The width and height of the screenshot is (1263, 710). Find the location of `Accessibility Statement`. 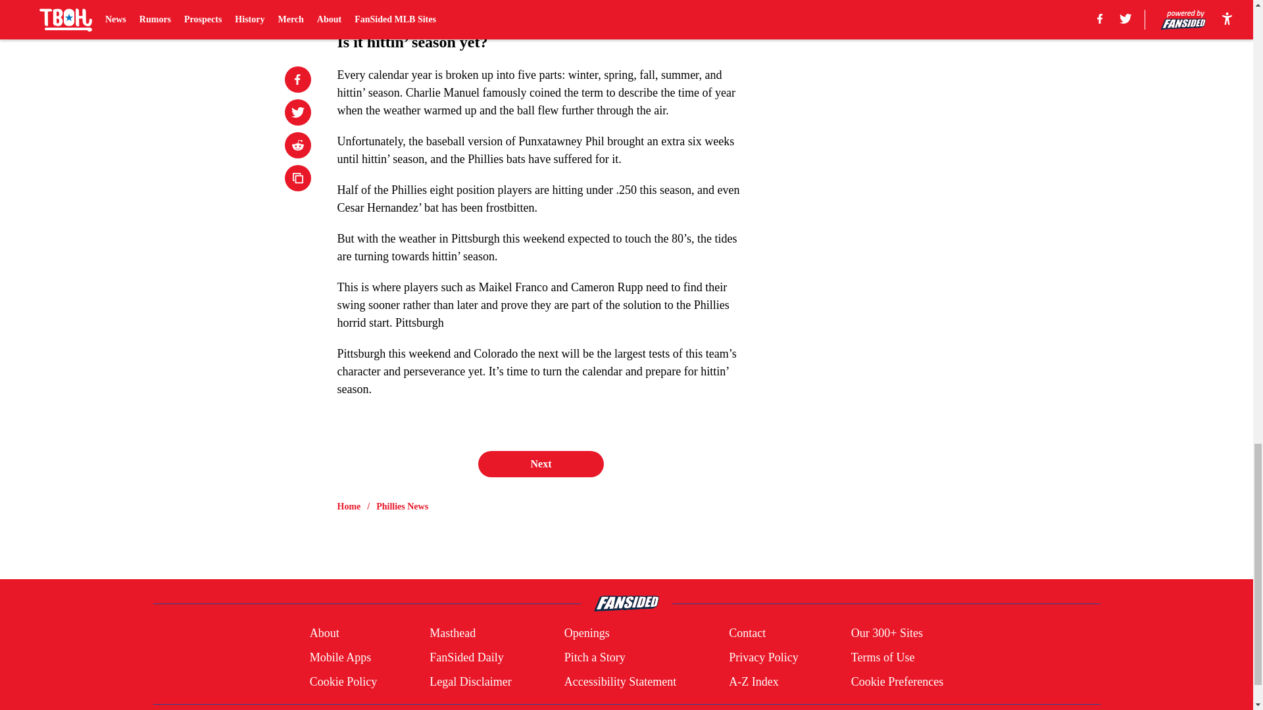

Accessibility Statement is located at coordinates (620, 681).